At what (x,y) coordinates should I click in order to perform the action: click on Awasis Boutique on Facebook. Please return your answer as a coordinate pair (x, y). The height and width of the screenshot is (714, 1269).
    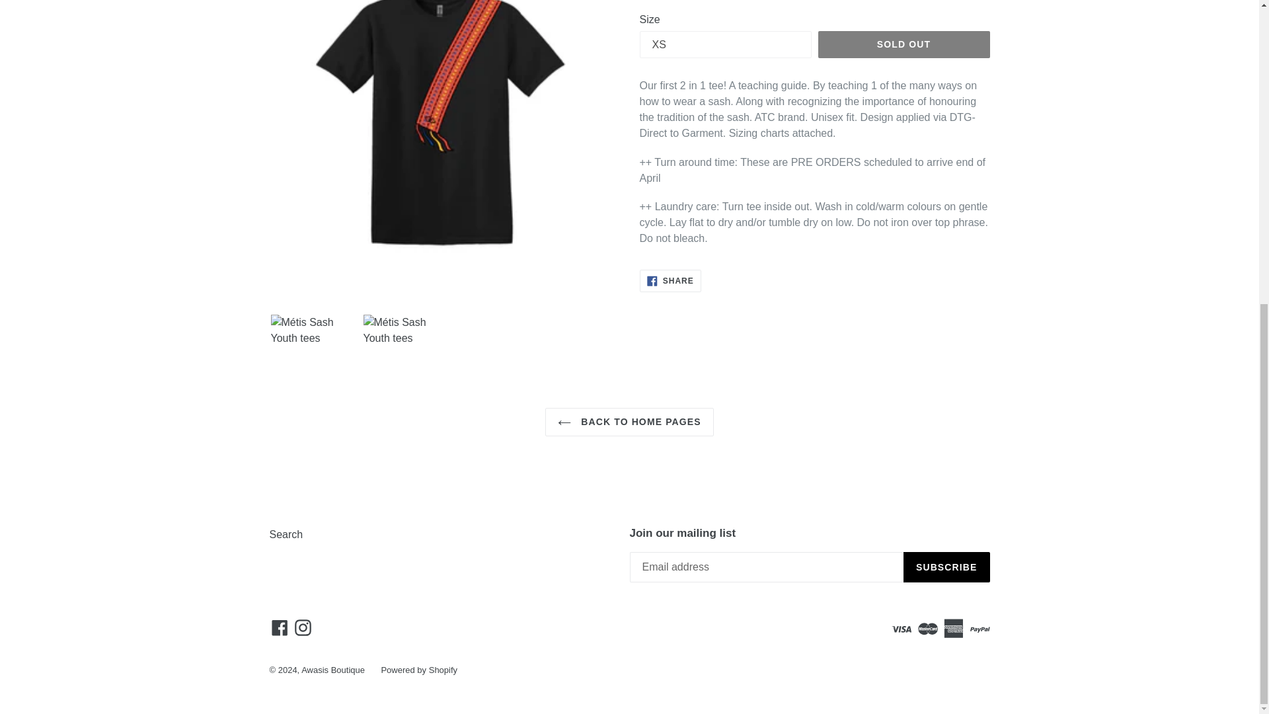
    Looking at the image, I should click on (280, 627).